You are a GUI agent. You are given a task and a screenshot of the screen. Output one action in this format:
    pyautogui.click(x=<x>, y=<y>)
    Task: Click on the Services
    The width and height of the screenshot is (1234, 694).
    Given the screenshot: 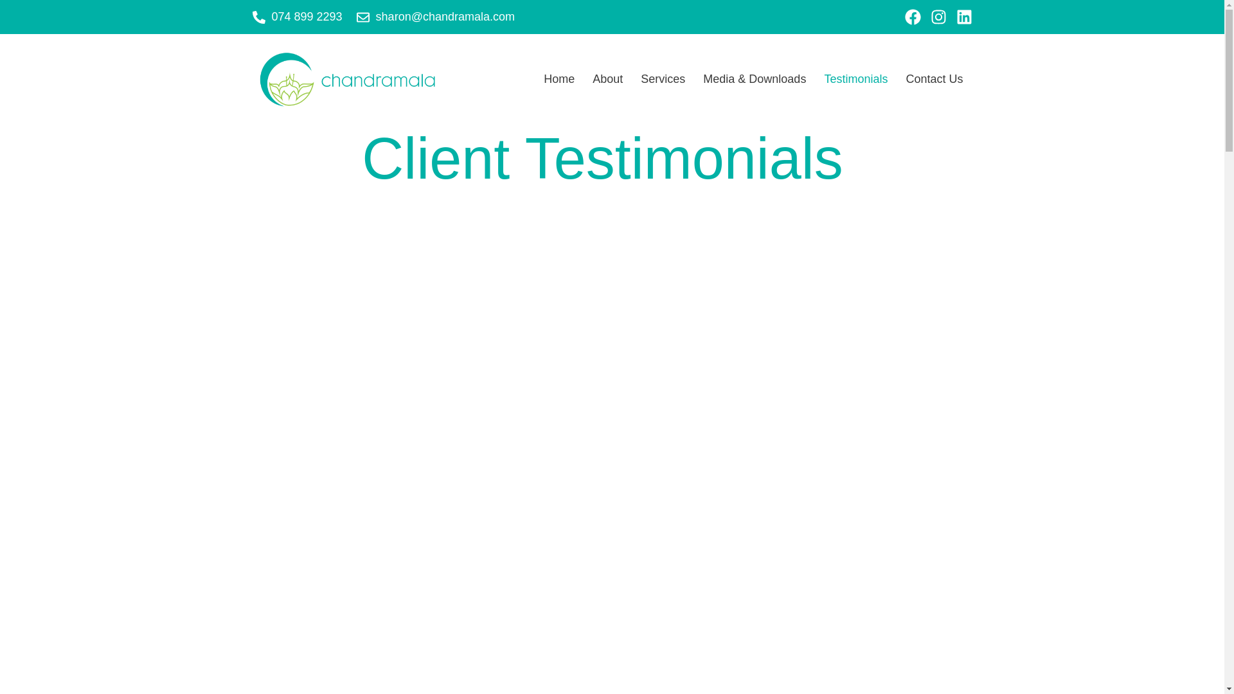 What is the action you would take?
    pyautogui.click(x=663, y=78)
    